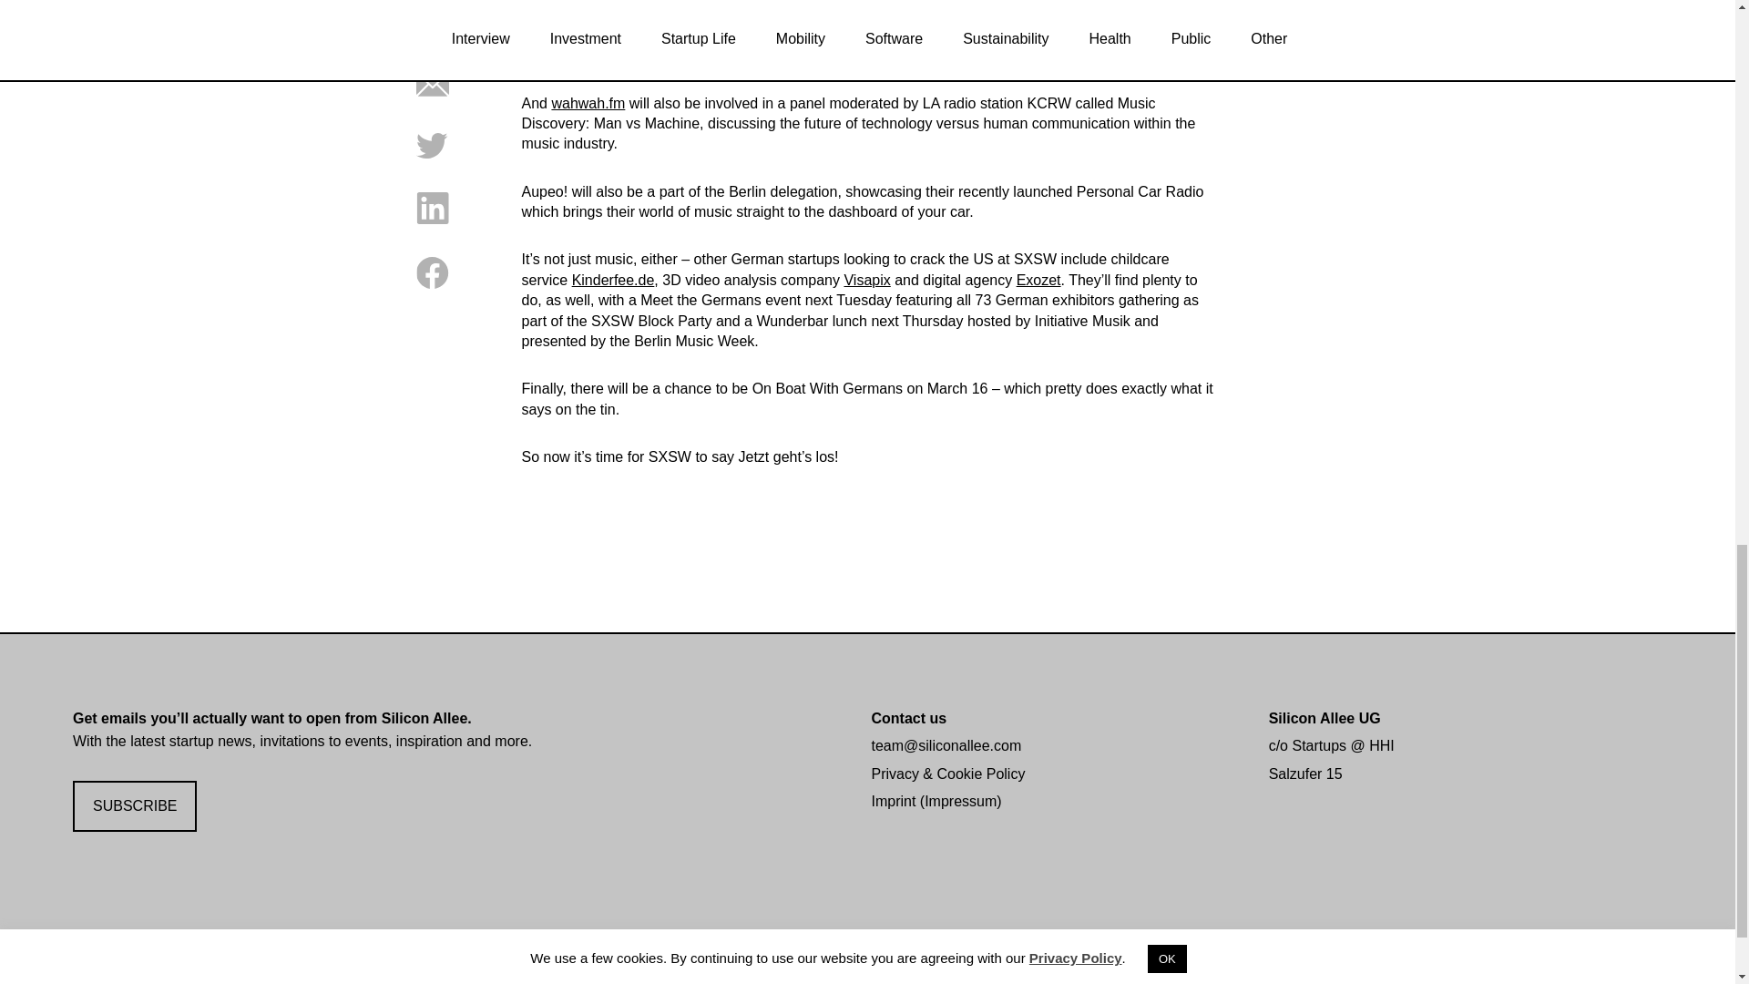  What do you see at coordinates (612, 281) in the screenshot?
I see `Kinderfee.de` at bounding box center [612, 281].